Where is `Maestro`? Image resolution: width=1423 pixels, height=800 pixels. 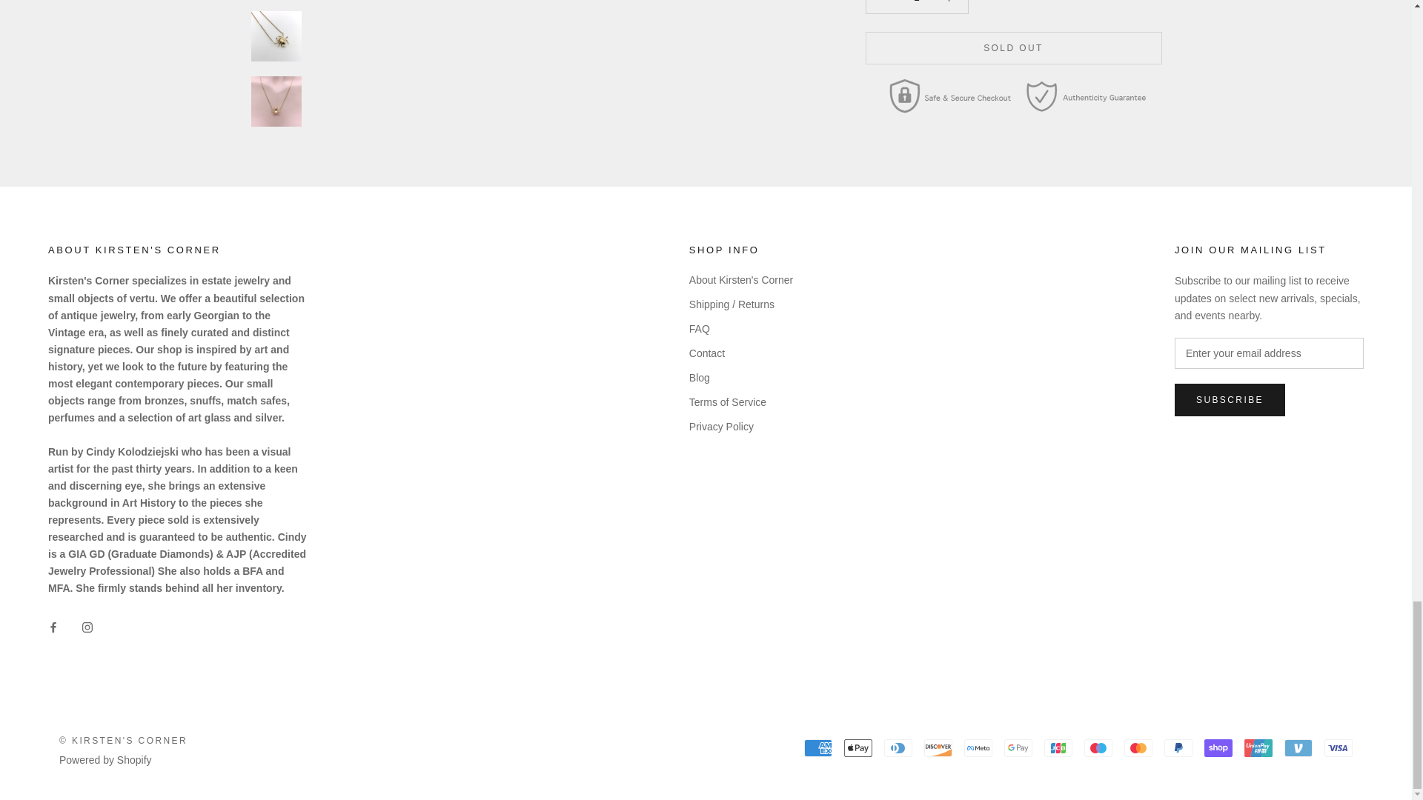
Maestro is located at coordinates (1098, 747).